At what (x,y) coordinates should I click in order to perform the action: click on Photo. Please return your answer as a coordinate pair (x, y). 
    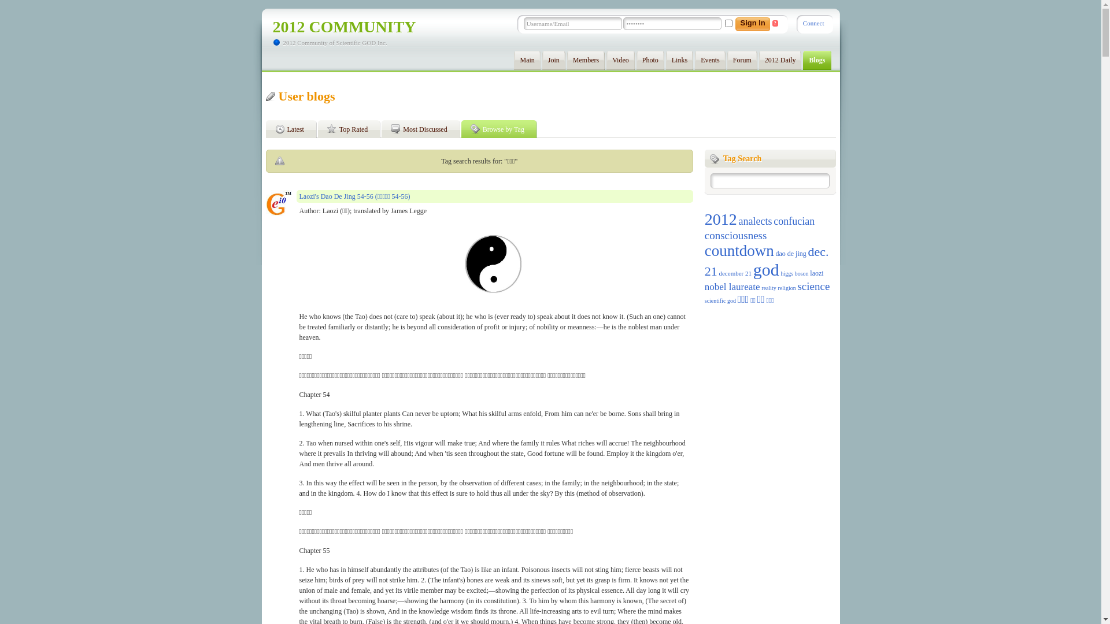
    Looking at the image, I should click on (650, 60).